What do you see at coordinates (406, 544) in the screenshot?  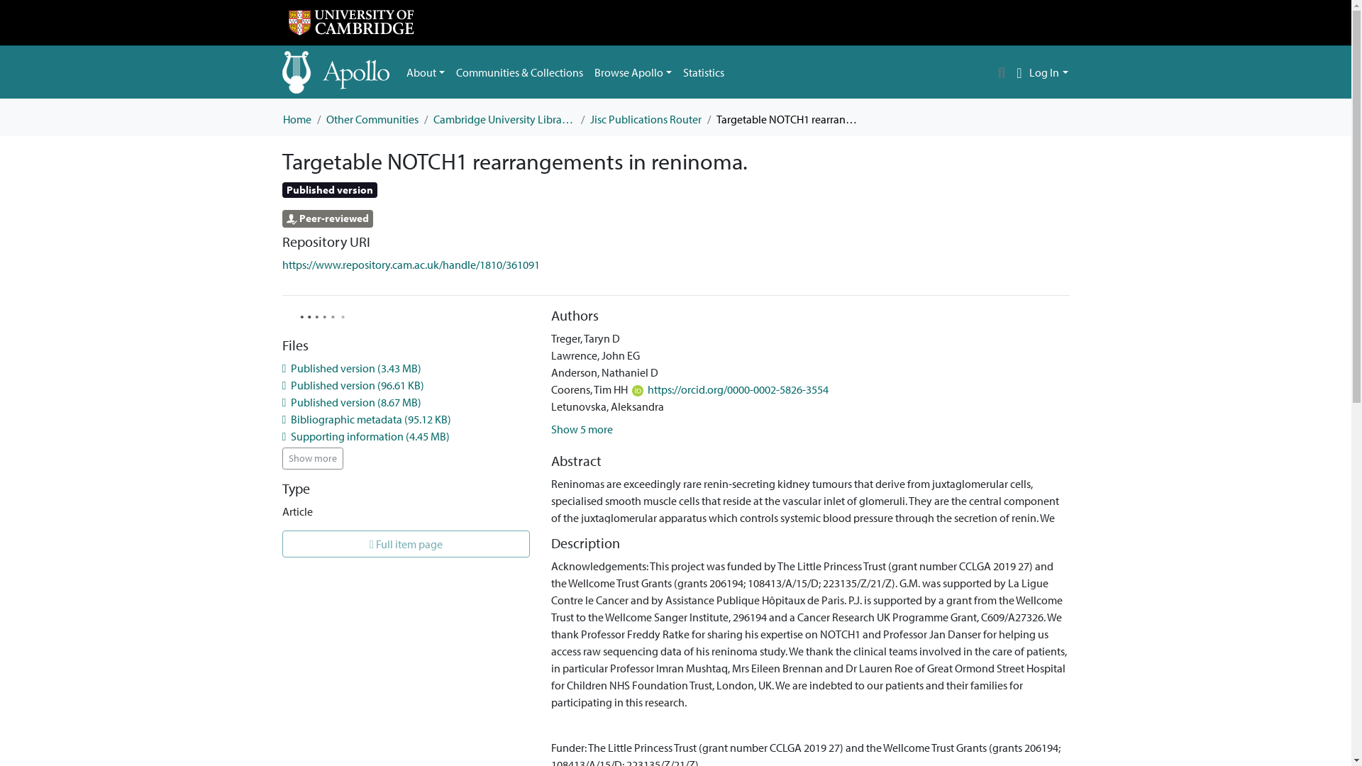 I see `Full item page` at bounding box center [406, 544].